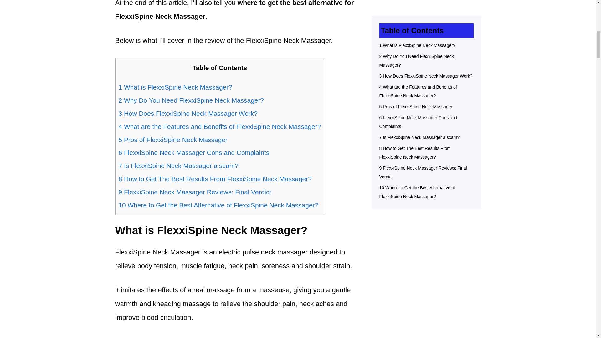 The width and height of the screenshot is (601, 338). I want to click on 3 How Does FlexxiSpine Neck Massager Work?, so click(188, 113).